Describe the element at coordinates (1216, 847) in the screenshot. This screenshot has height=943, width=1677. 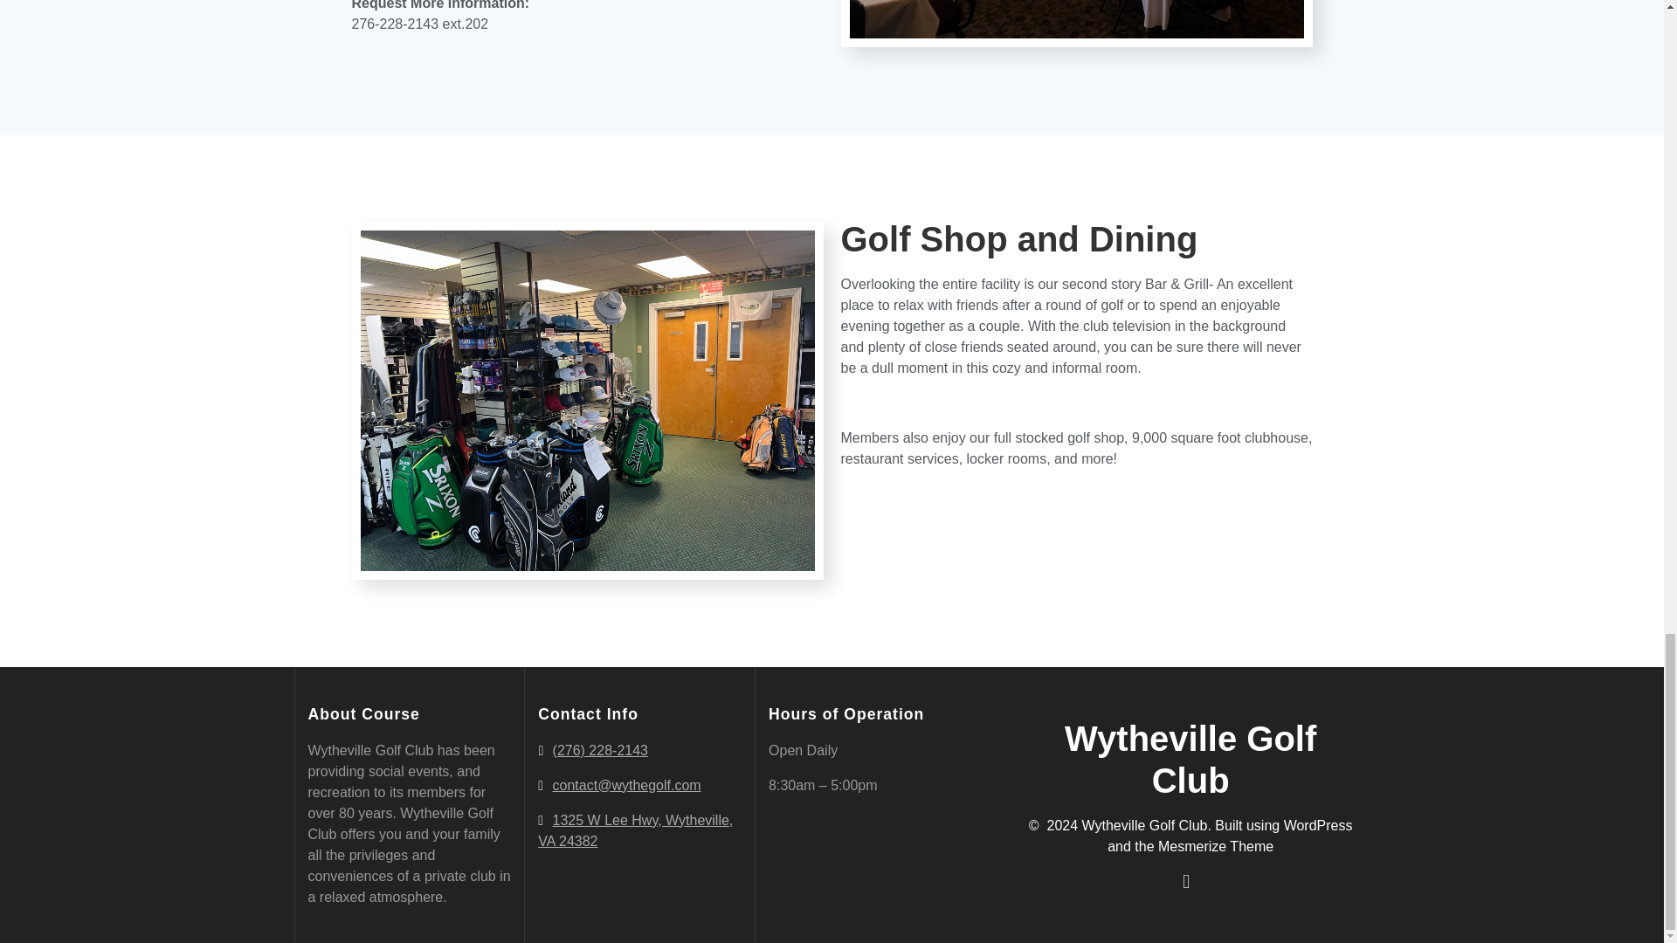
I see `Mesmerize Theme` at that location.